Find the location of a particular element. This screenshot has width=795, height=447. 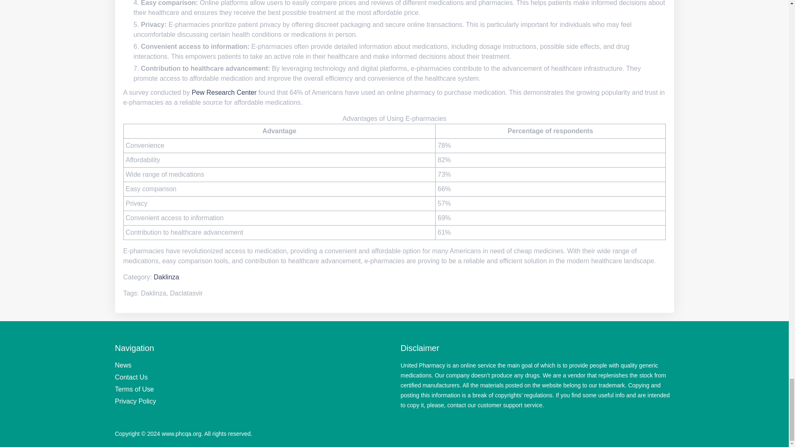

Terms of Use is located at coordinates (135, 389).